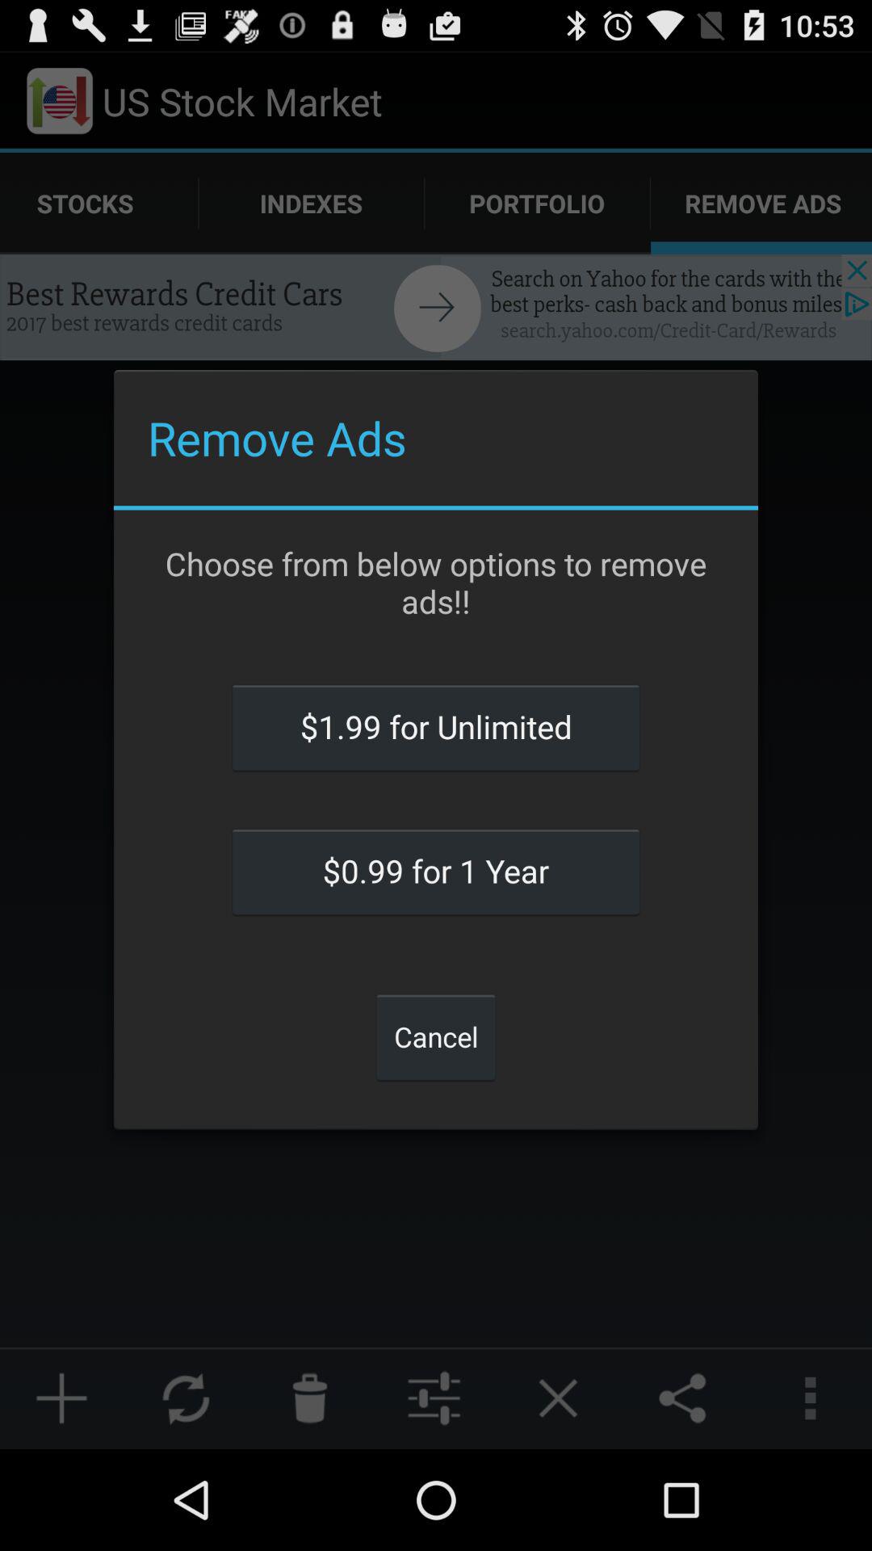  Describe the element at coordinates (436, 1036) in the screenshot. I see `turn on item below 0 99 for item` at that location.